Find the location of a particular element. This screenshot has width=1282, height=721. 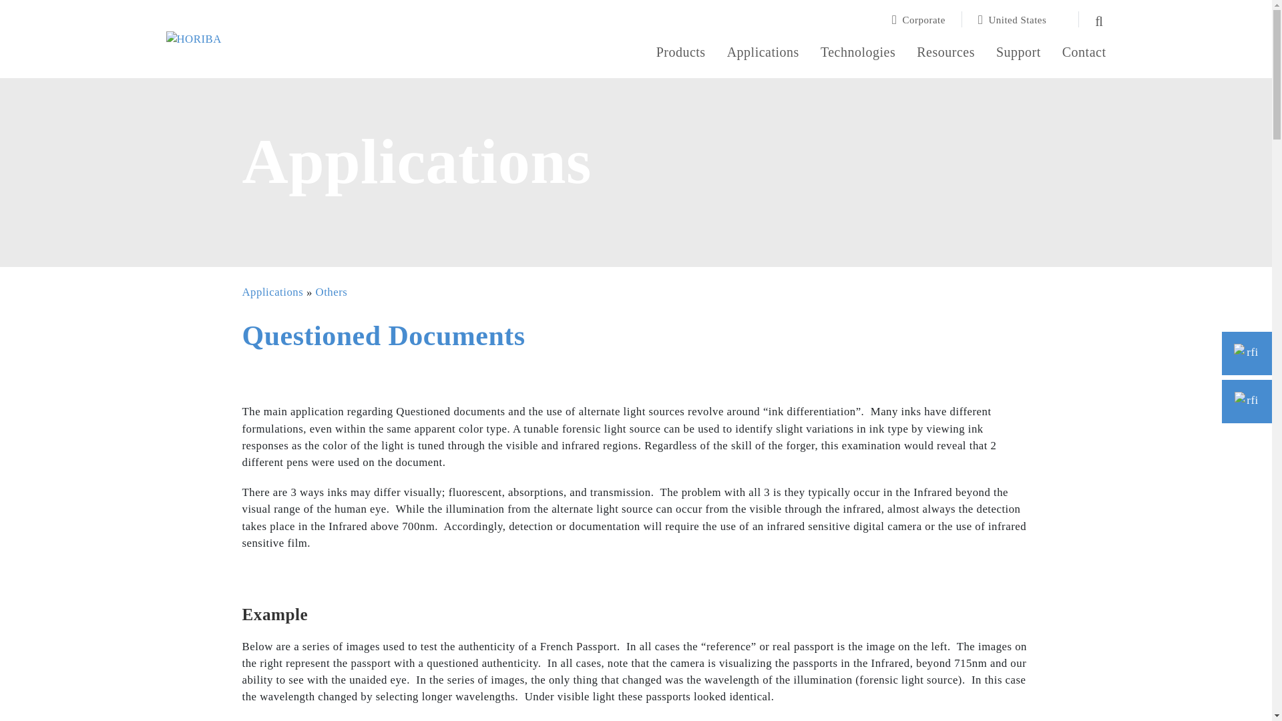

Products is located at coordinates (681, 54).